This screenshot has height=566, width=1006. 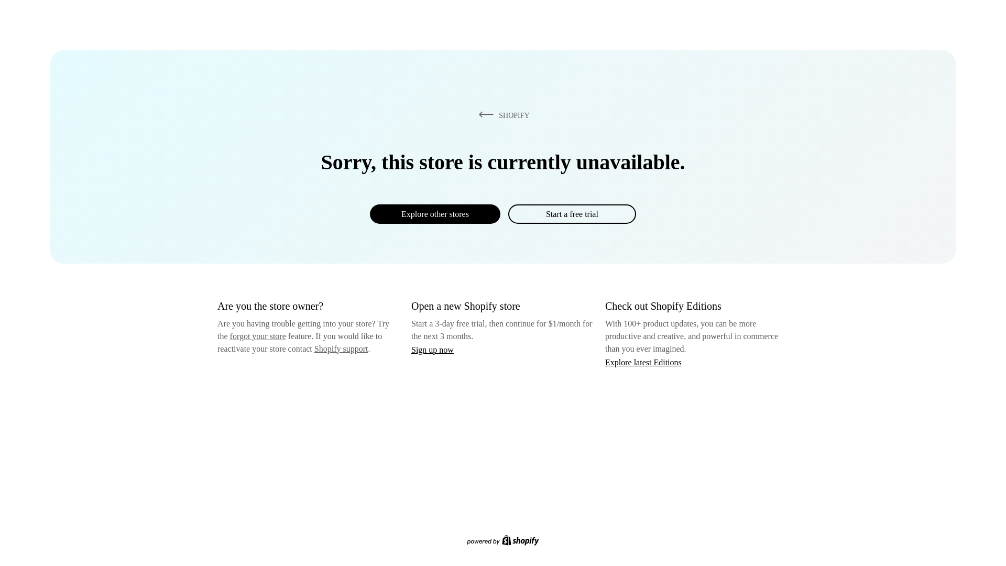 I want to click on Explore other stores, so click(x=435, y=214).